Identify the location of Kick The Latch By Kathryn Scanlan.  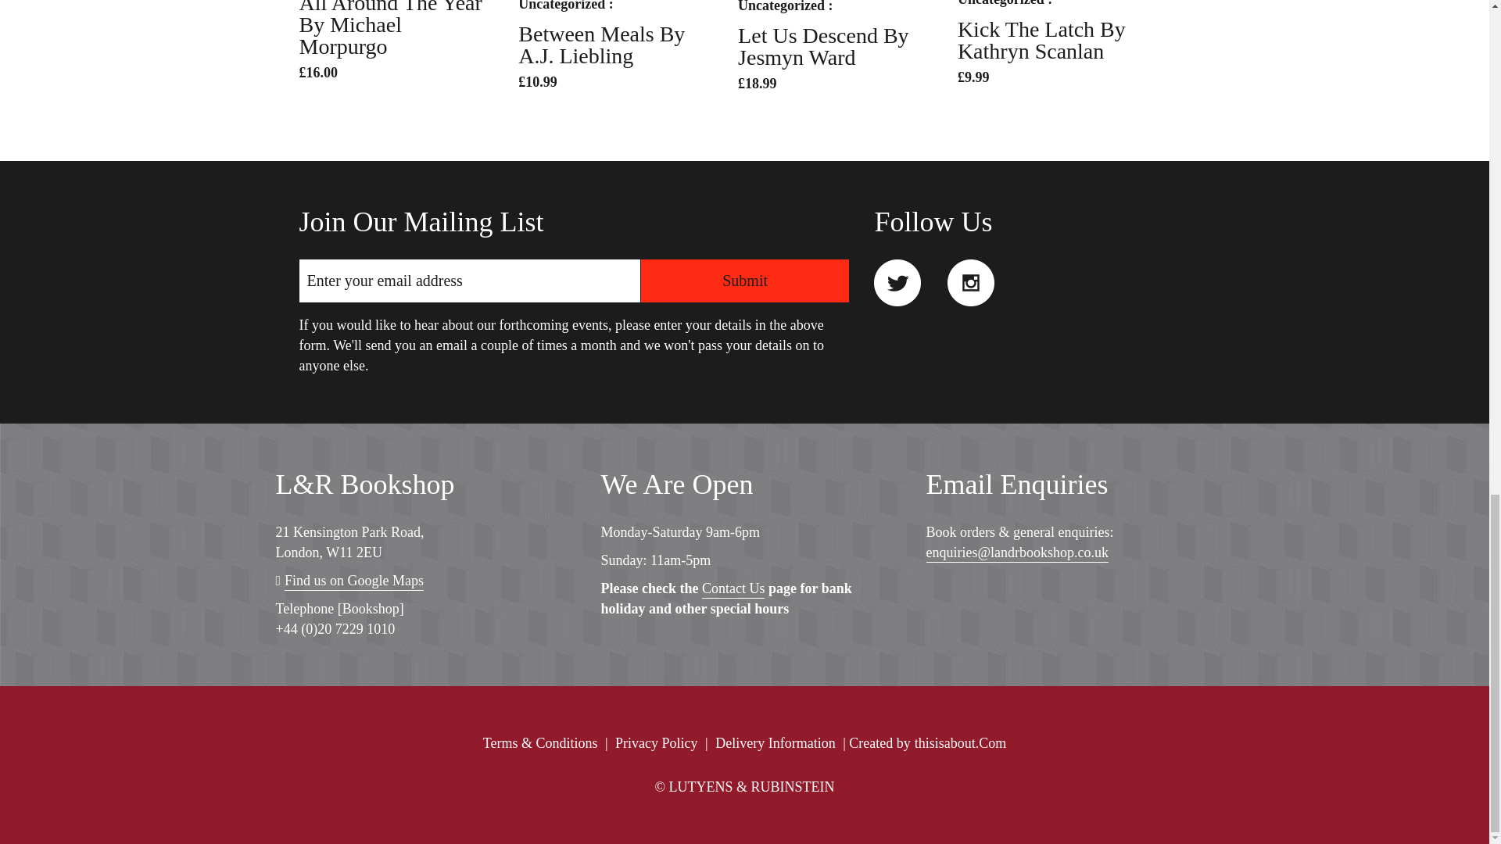
(1041, 40).